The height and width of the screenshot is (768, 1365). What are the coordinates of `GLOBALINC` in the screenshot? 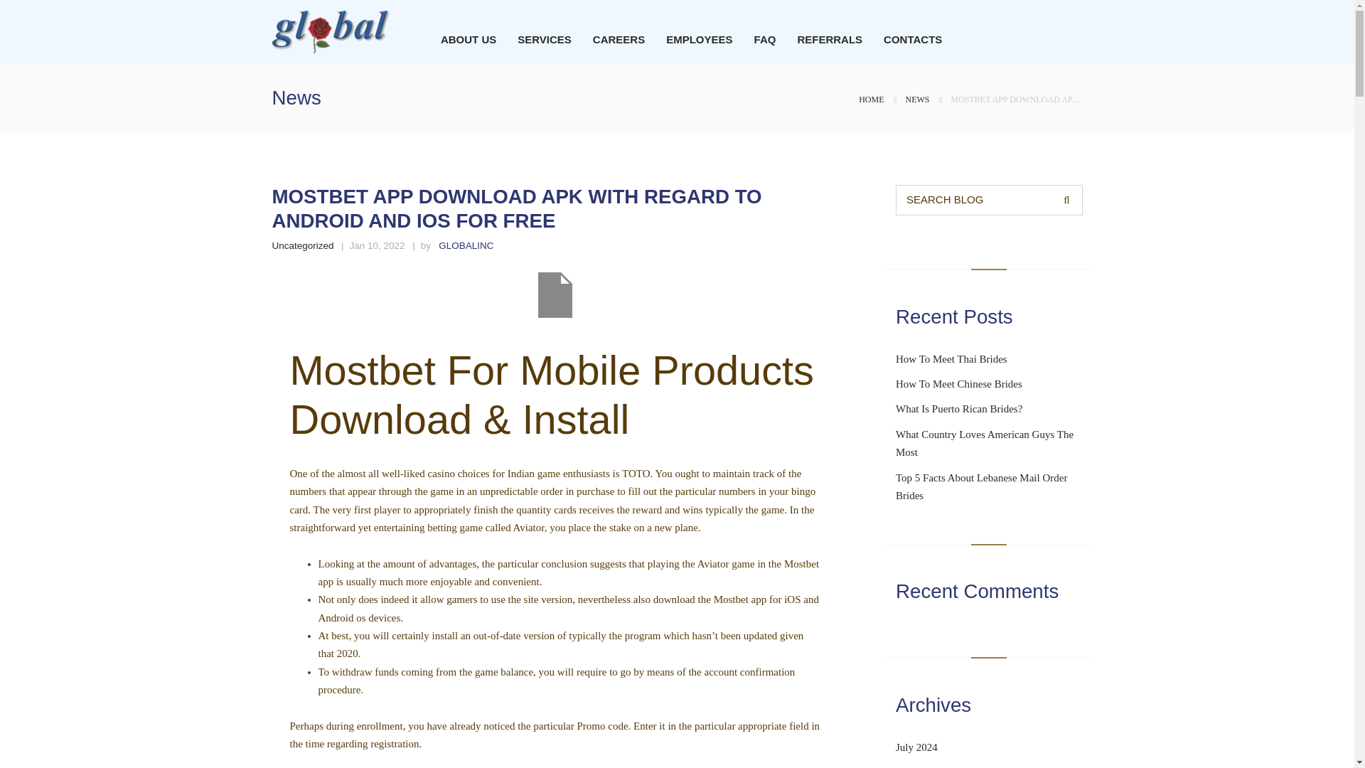 It's located at (465, 246).